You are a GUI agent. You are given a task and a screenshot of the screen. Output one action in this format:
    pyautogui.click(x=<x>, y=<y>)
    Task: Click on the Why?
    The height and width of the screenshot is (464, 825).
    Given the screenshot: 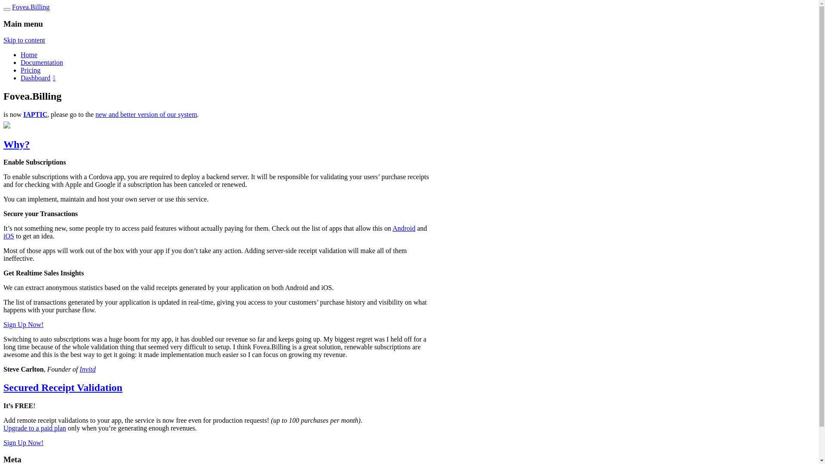 What is the action you would take?
    pyautogui.click(x=16, y=144)
    